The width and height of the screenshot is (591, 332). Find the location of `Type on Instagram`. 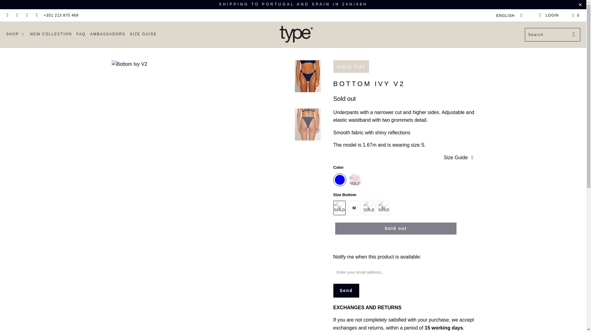

Type on Instagram is located at coordinates (26, 15).